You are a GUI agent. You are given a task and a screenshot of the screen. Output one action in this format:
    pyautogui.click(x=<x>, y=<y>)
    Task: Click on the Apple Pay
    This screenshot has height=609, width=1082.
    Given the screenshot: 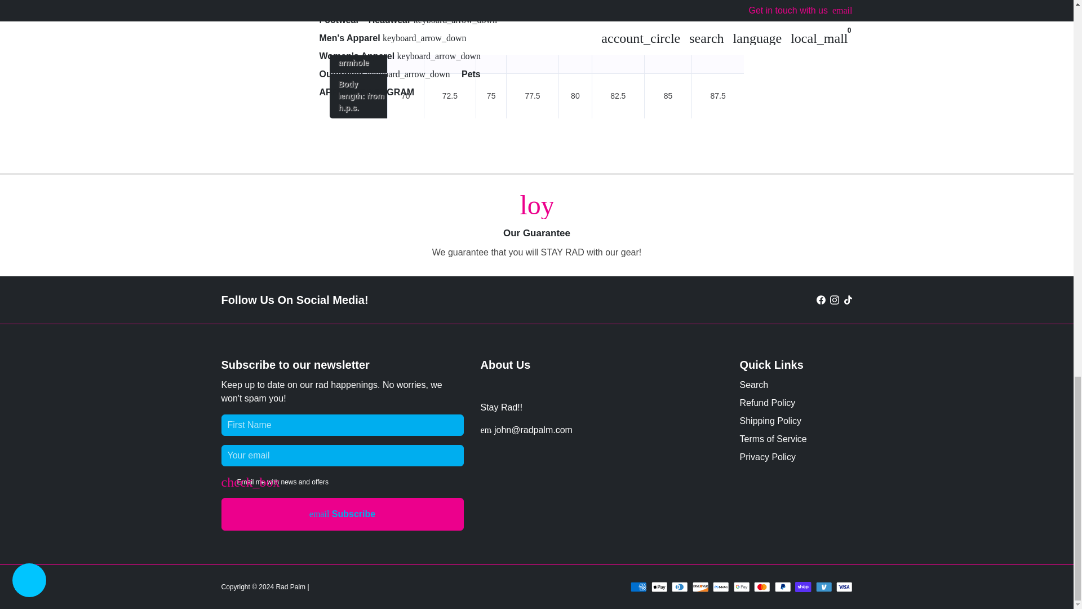 What is the action you would take?
    pyautogui.click(x=659, y=586)
    